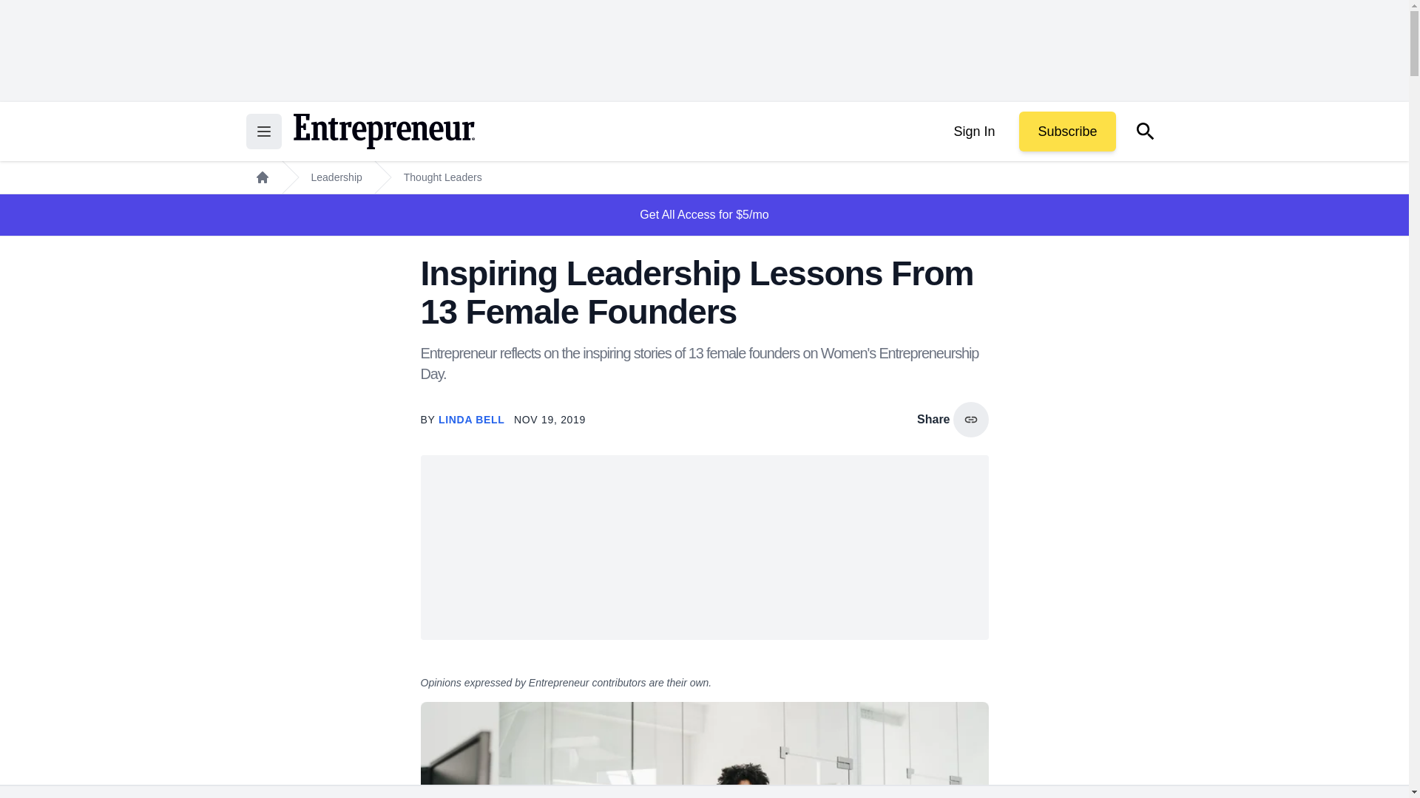 This screenshot has height=798, width=1420. I want to click on copy, so click(970, 420).